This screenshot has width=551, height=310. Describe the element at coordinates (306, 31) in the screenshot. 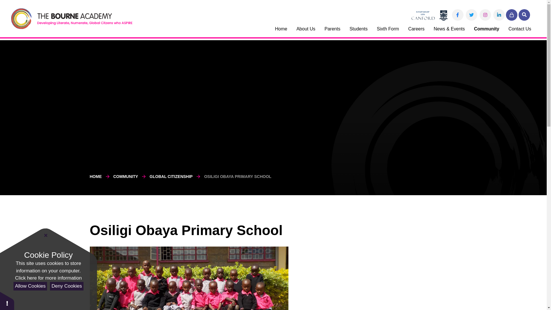

I see `About Us` at that location.